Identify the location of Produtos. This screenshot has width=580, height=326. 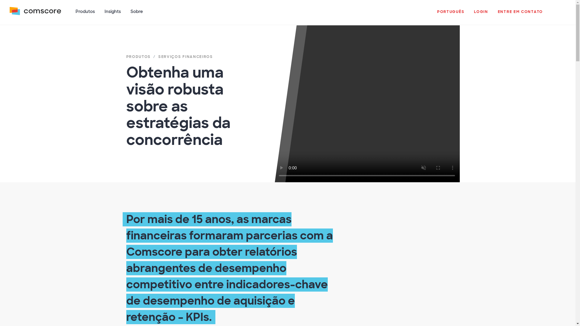
(85, 15).